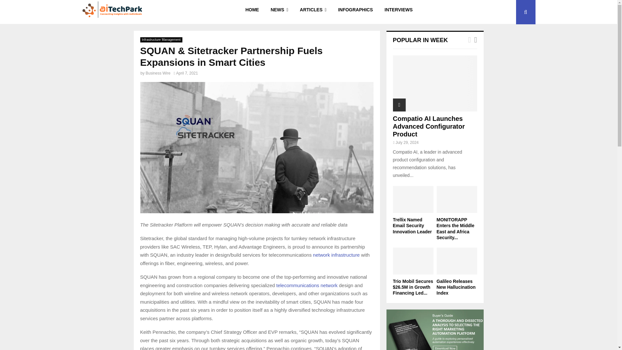 Image resolution: width=622 pixels, height=350 pixels. What do you see at coordinates (435, 83) in the screenshot?
I see `Compatio AI Launches Advanced Configurator Product` at bounding box center [435, 83].